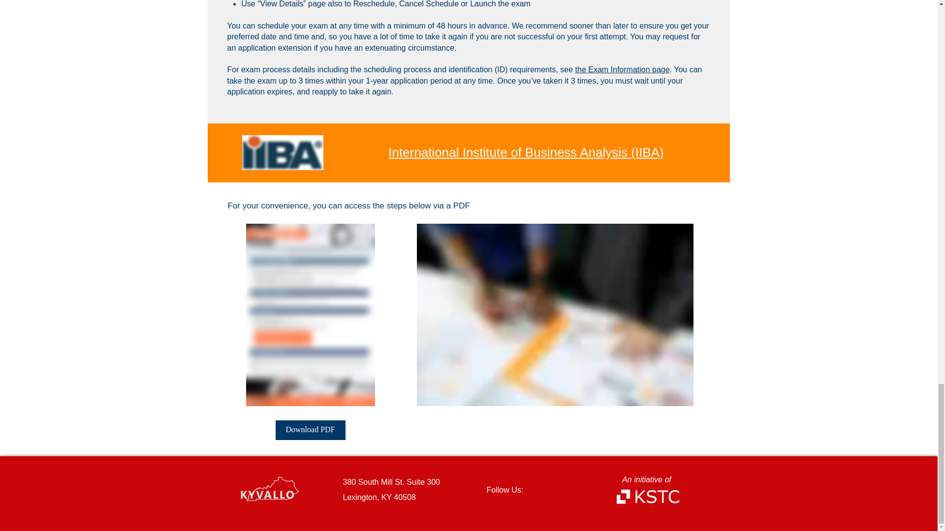 This screenshot has height=531, width=945. I want to click on the Exam Information page, so click(623, 69).